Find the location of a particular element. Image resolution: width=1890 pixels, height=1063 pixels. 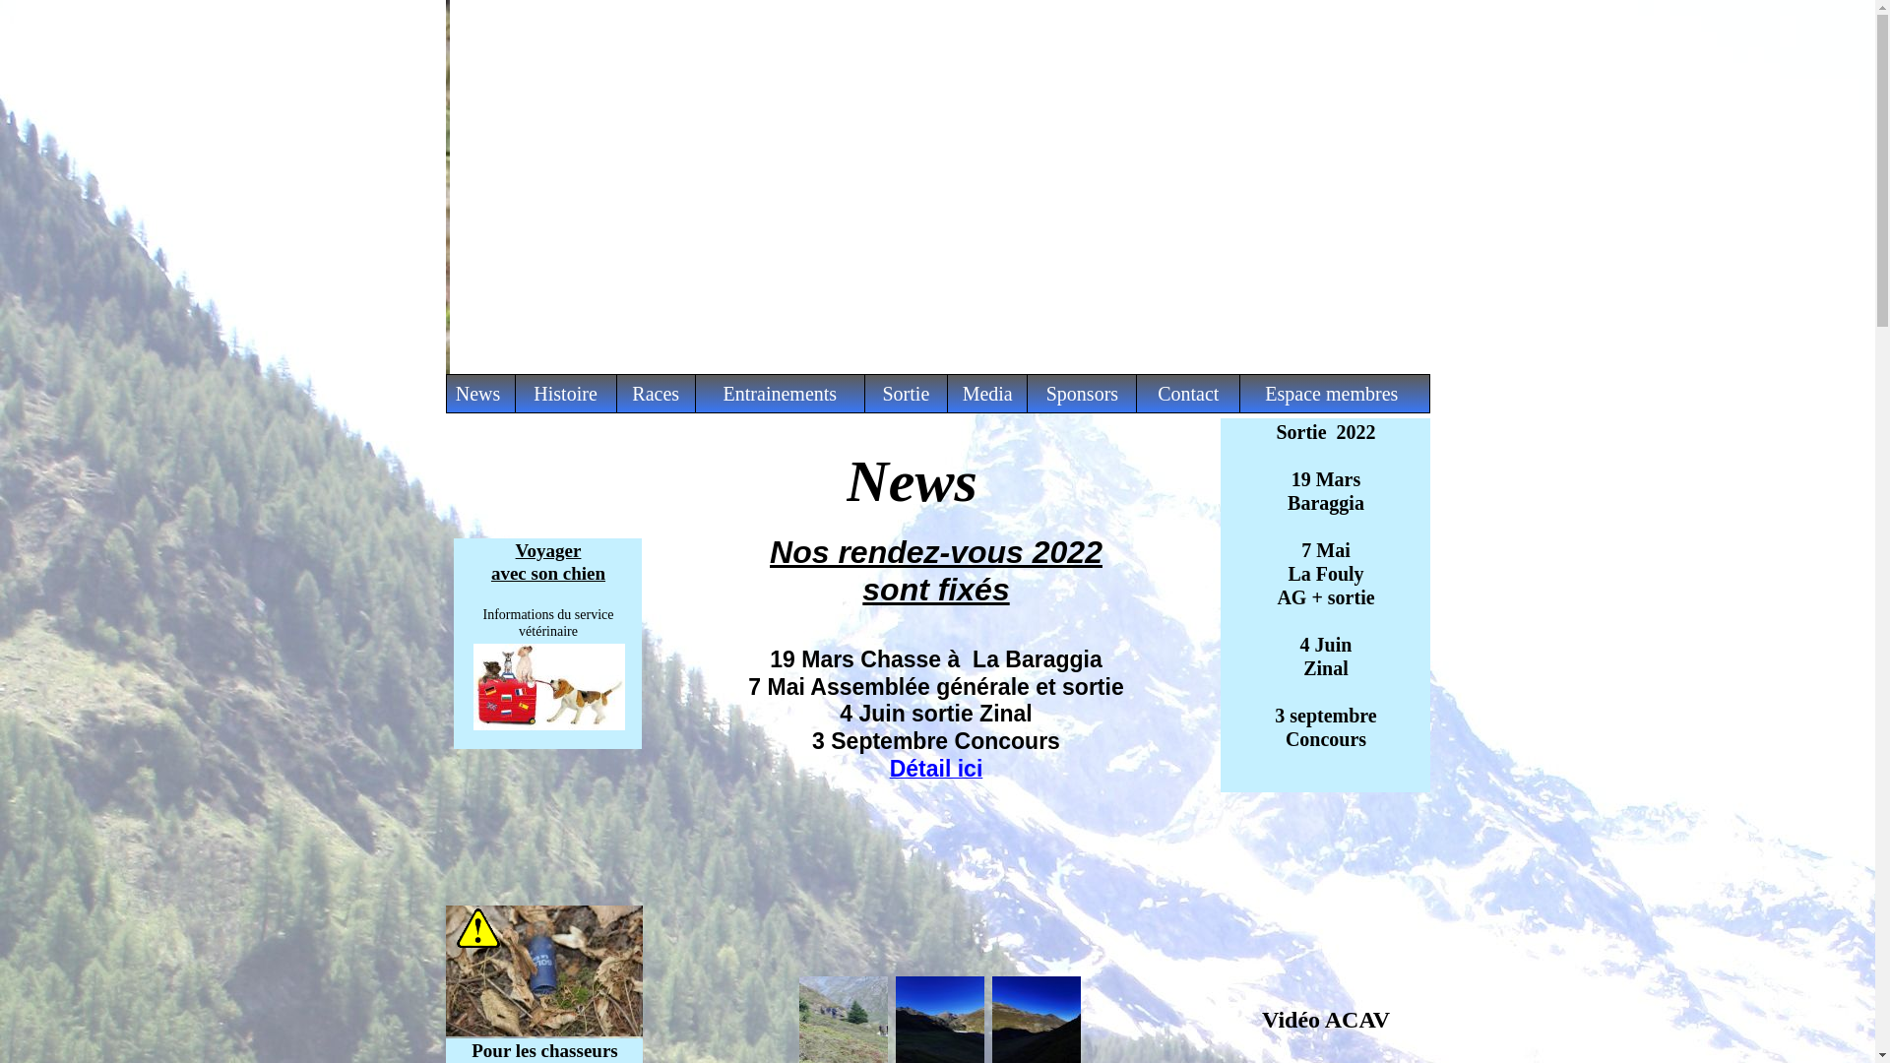

Races is located at coordinates (656, 393).